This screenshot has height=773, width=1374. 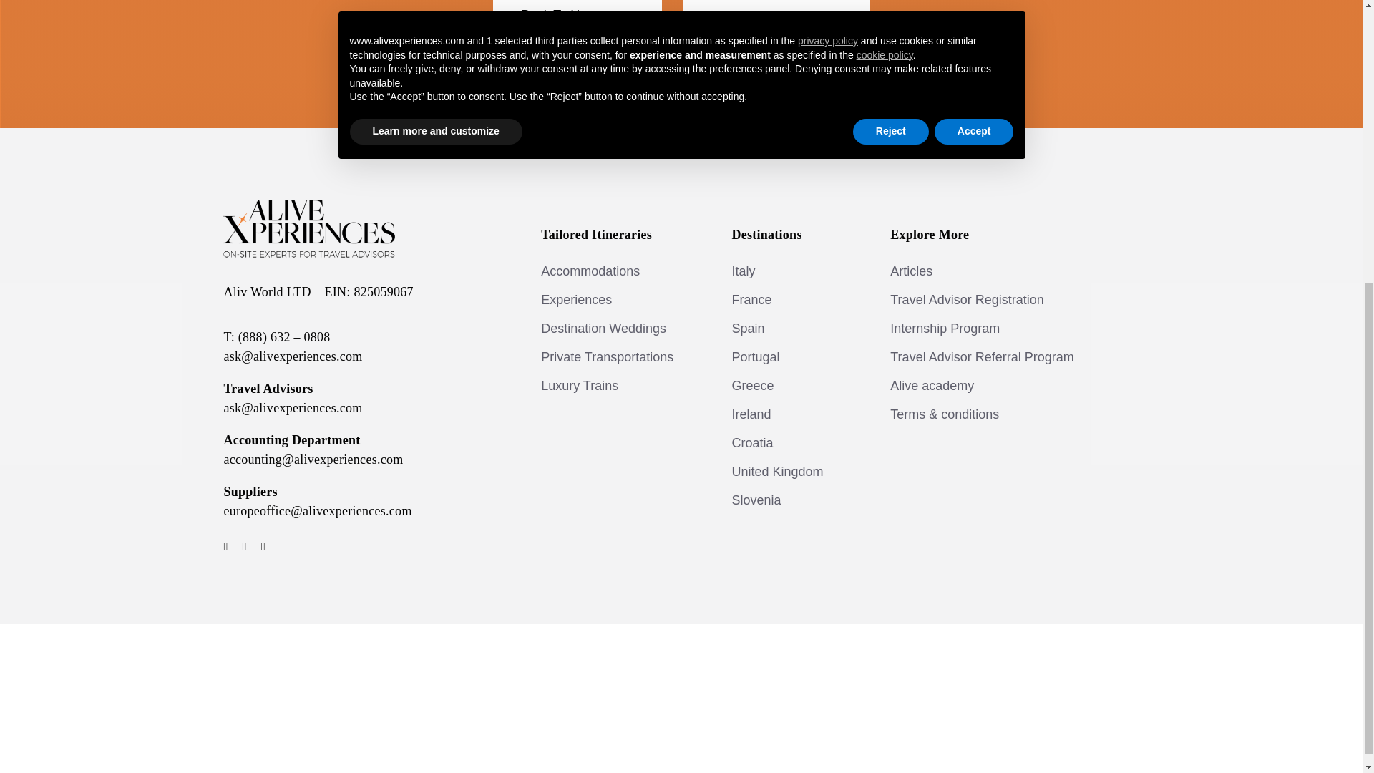 What do you see at coordinates (618, 328) in the screenshot?
I see `Destination Weddings` at bounding box center [618, 328].